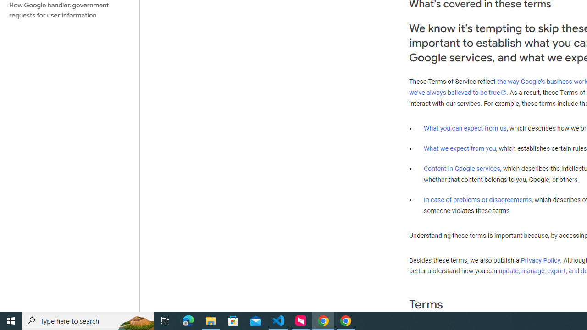 This screenshot has width=587, height=330. What do you see at coordinates (460, 148) in the screenshot?
I see `What we expect from you` at bounding box center [460, 148].